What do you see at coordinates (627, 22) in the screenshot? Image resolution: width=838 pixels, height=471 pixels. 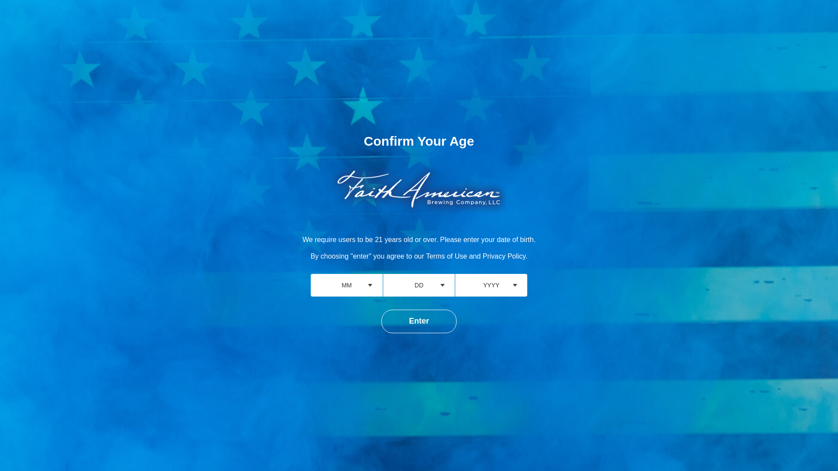 I see `Events` at bounding box center [627, 22].